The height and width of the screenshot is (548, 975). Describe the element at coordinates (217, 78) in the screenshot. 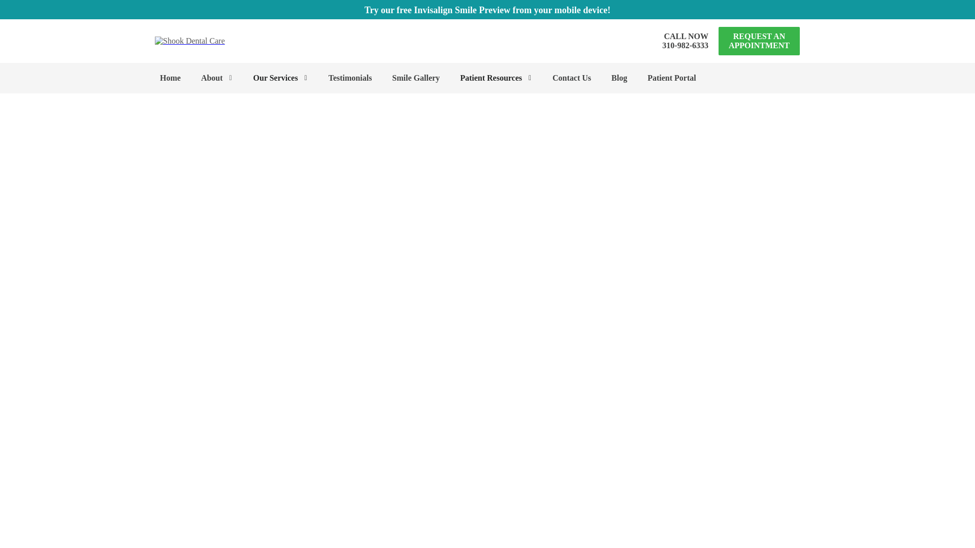

I see `About` at that location.